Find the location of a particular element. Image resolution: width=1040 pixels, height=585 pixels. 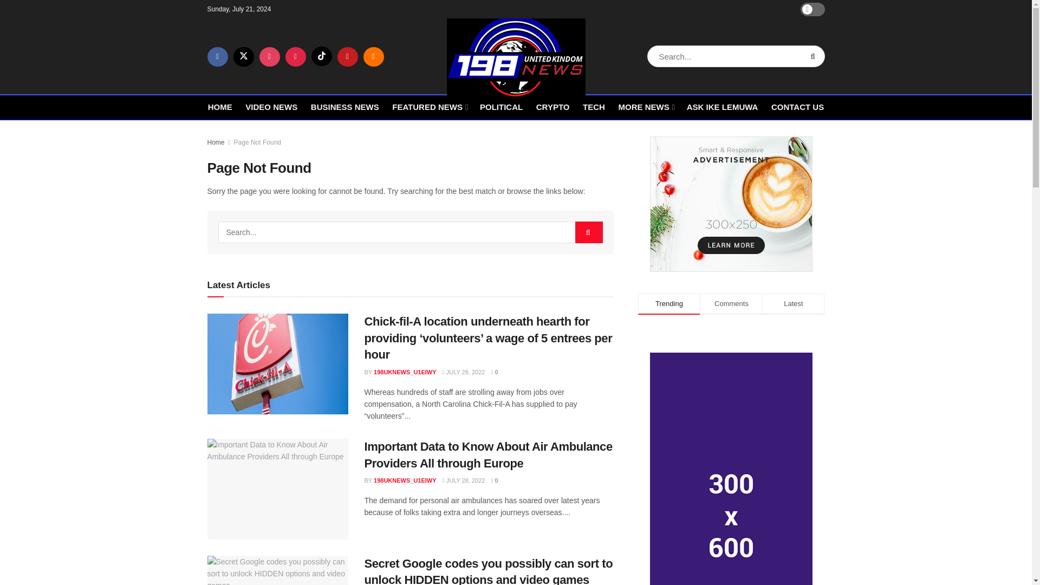

HOME is located at coordinates (220, 106).